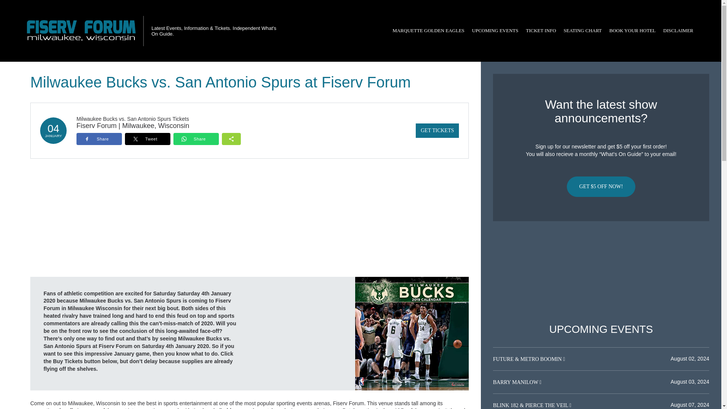 This screenshot has width=727, height=409. What do you see at coordinates (516, 382) in the screenshot?
I see `BARRY MANILOW` at bounding box center [516, 382].